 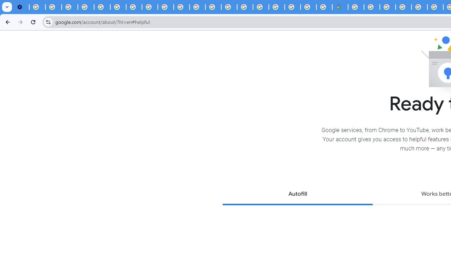 What do you see at coordinates (181, 7) in the screenshot?
I see `Privacy Checkup` at bounding box center [181, 7].